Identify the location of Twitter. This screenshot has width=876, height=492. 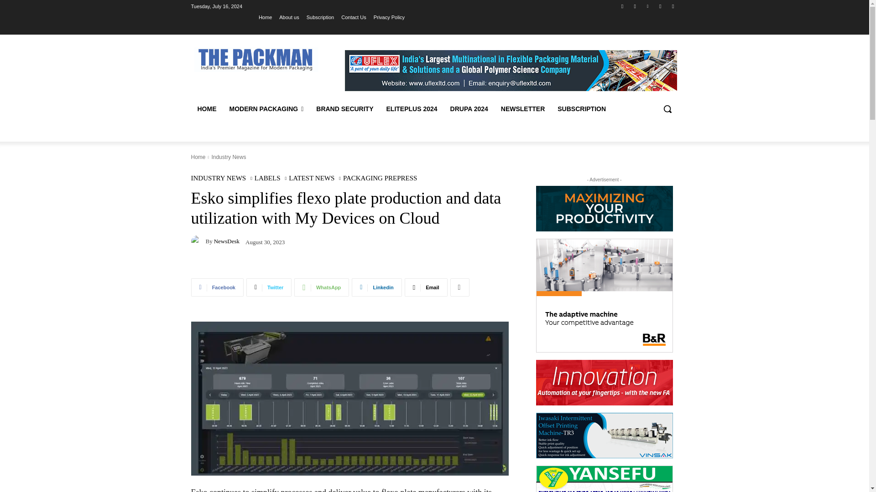
(661, 6).